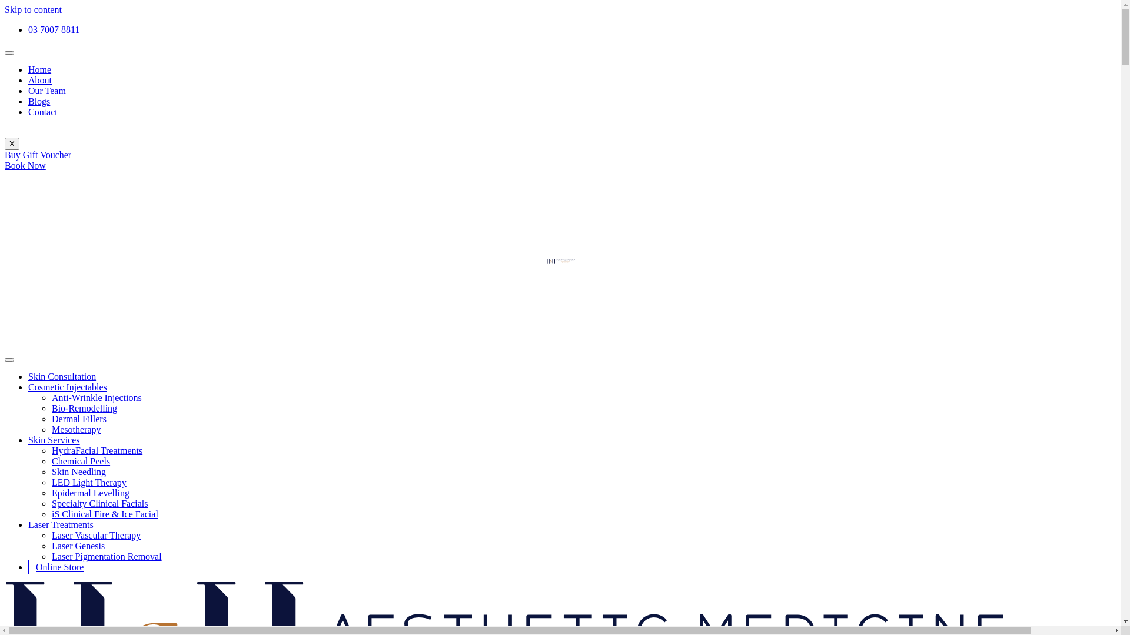  What do you see at coordinates (68, 387) in the screenshot?
I see `Cosmetic Injectables` at bounding box center [68, 387].